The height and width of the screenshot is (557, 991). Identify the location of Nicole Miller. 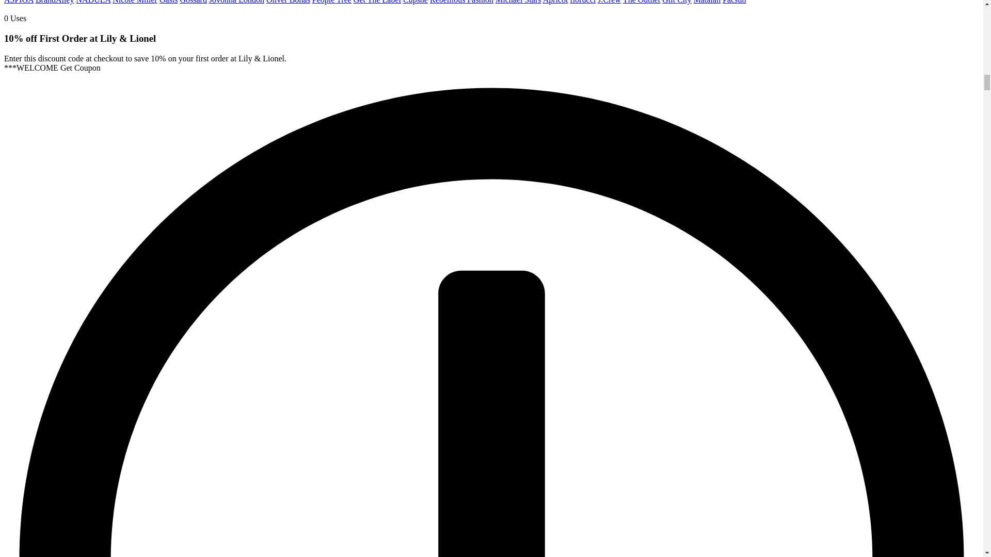
(135, 2).